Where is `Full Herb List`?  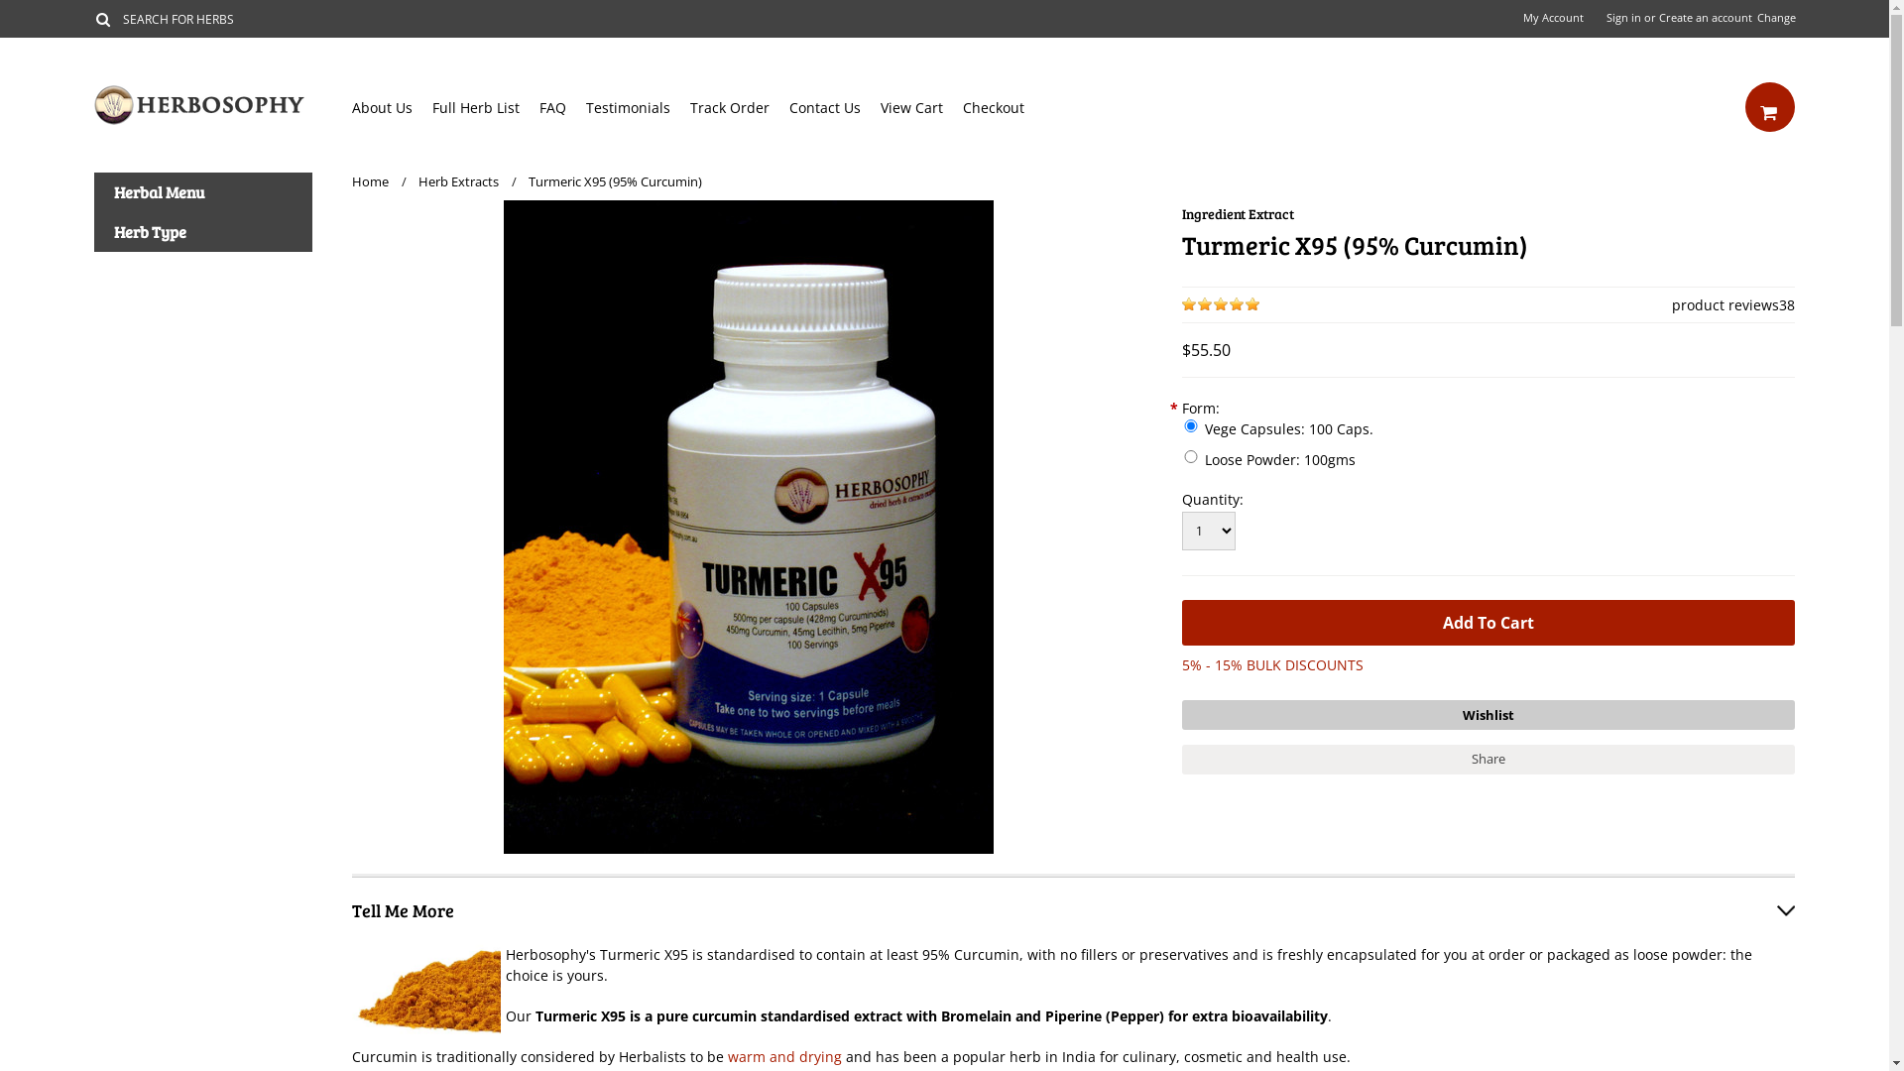
Full Herb List is located at coordinates (486, 107).